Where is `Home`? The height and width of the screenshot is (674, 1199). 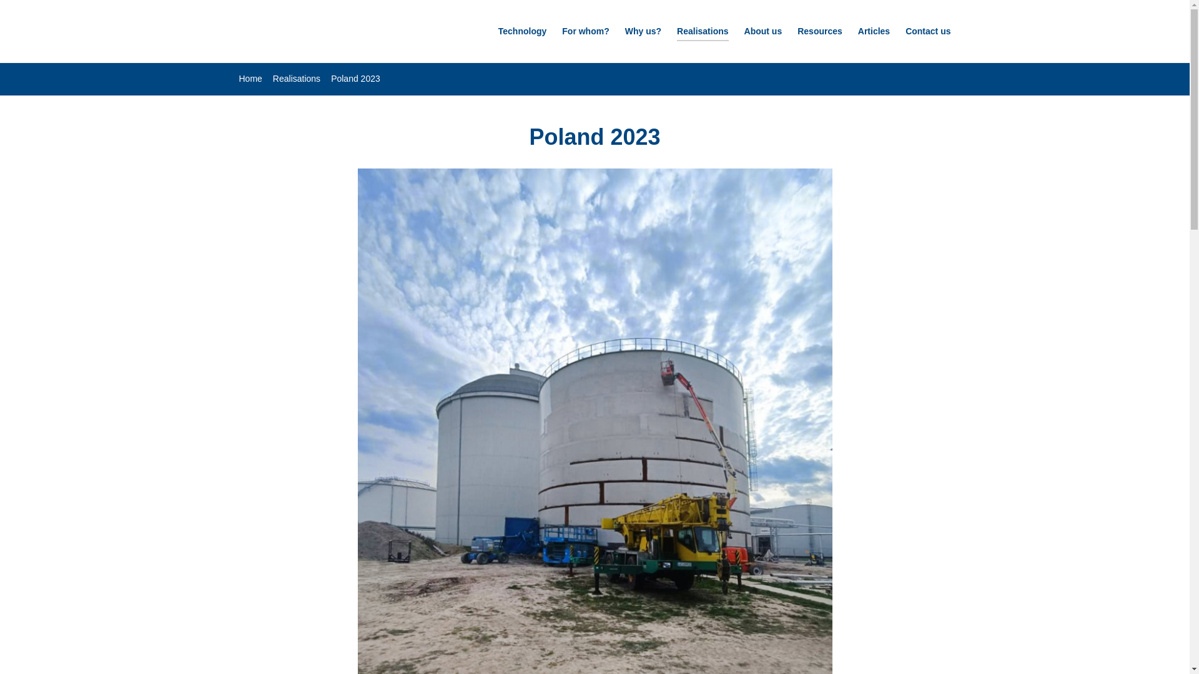
Home is located at coordinates (250, 78).